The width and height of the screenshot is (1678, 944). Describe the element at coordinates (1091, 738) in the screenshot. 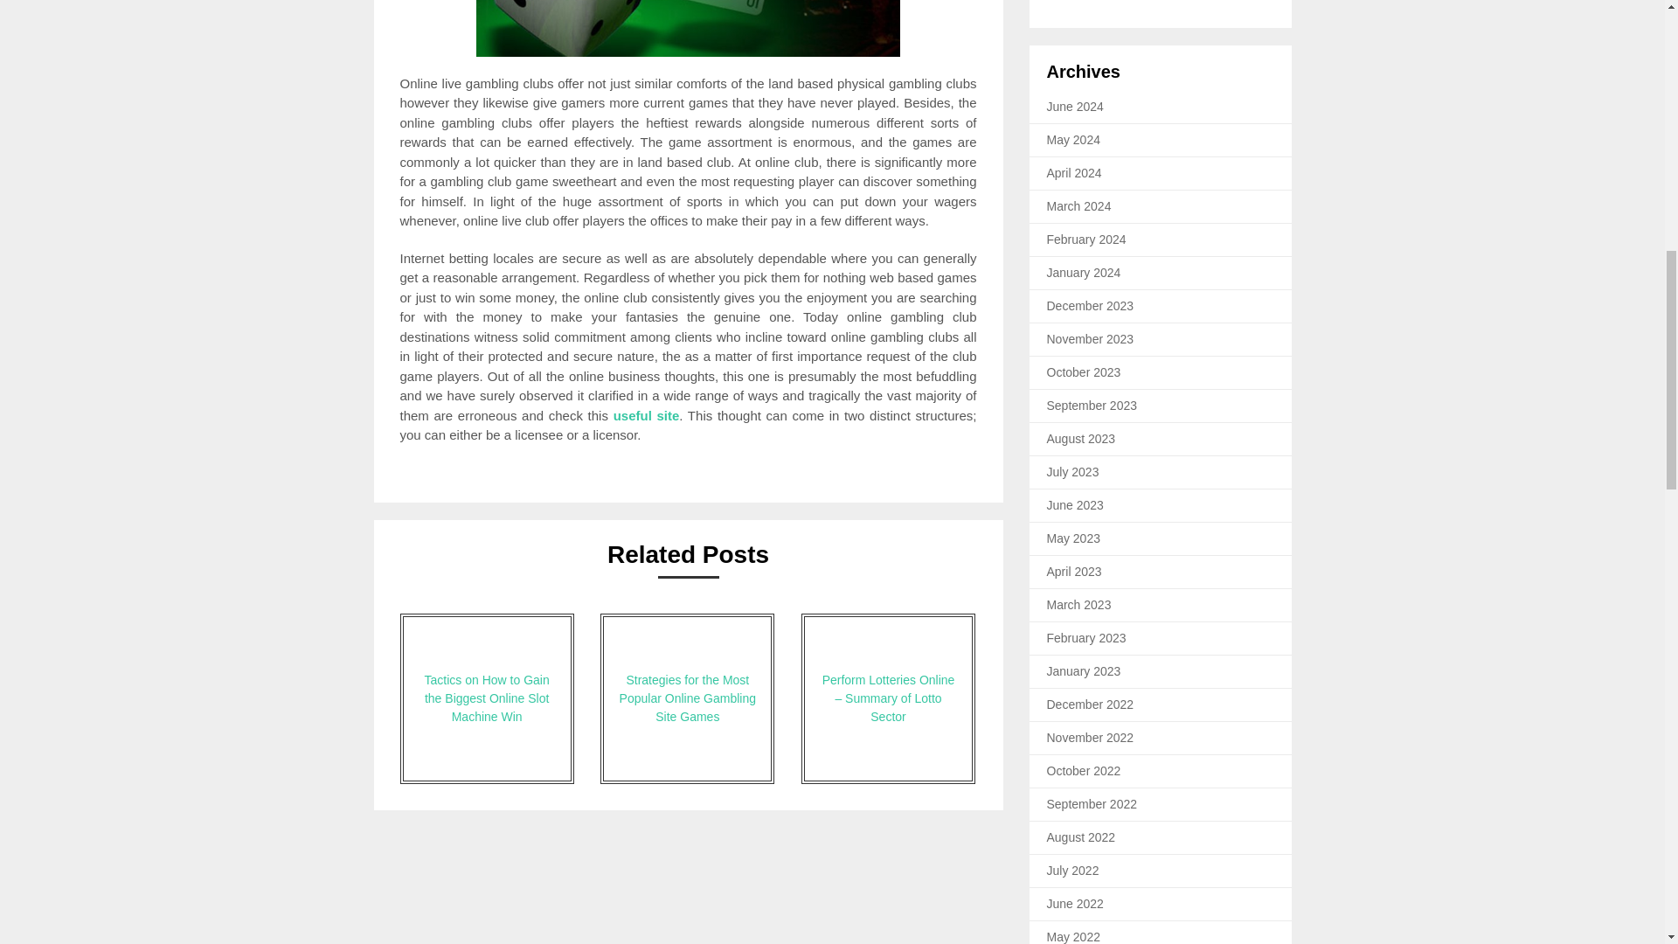

I see `November 2022` at that location.